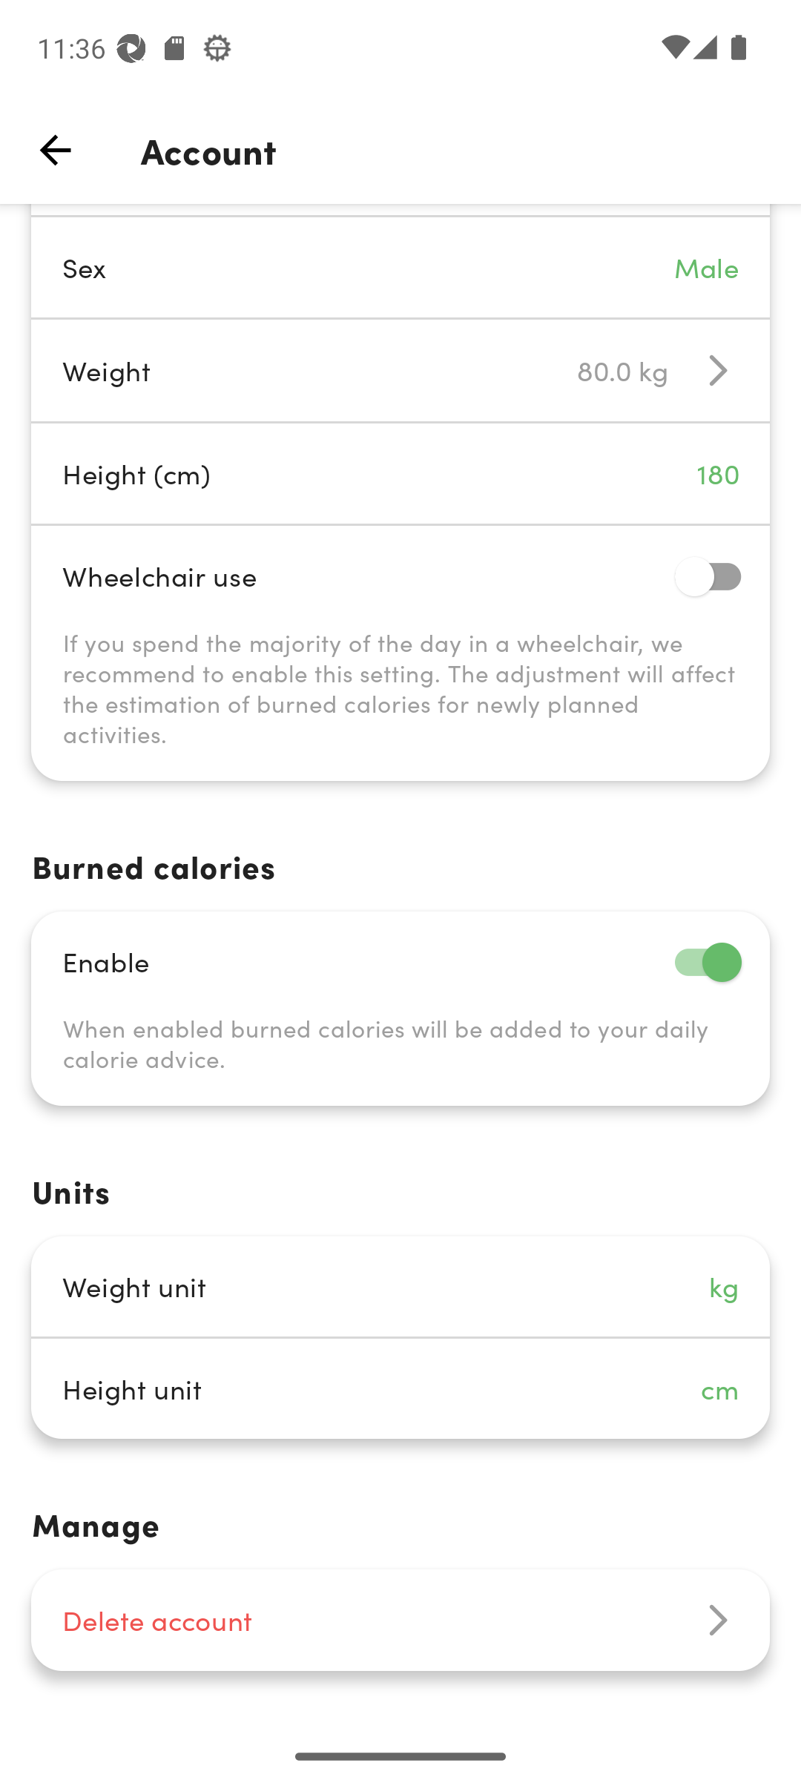  What do you see at coordinates (400, 961) in the screenshot?
I see `Enable` at bounding box center [400, 961].